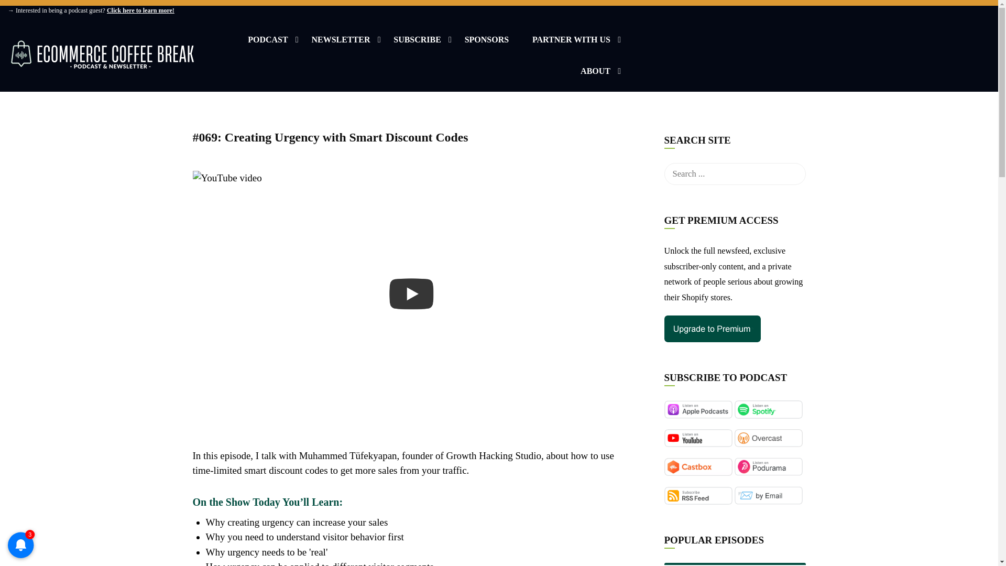 Image resolution: width=1006 pixels, height=566 pixels. Describe the element at coordinates (341, 44) in the screenshot. I see `NEWSLETTER` at that location.